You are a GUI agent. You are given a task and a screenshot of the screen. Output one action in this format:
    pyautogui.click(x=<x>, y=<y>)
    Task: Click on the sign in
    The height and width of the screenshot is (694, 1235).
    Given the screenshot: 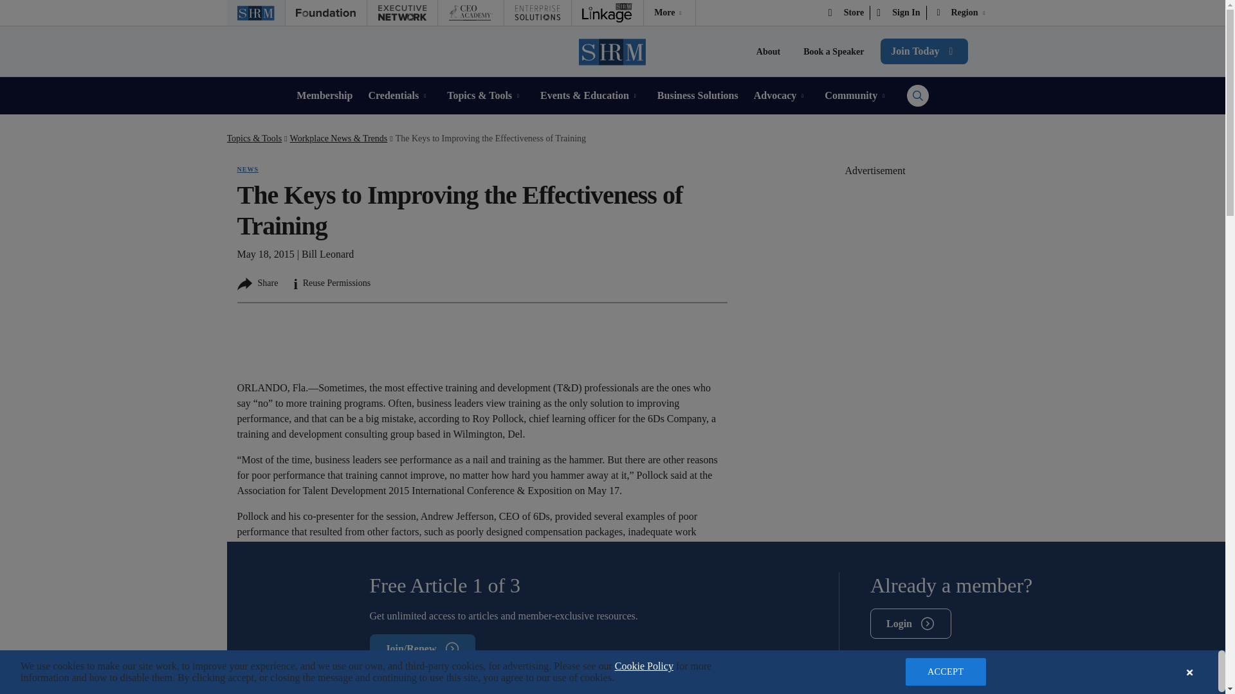 What is the action you would take?
    pyautogui.click(x=898, y=13)
    